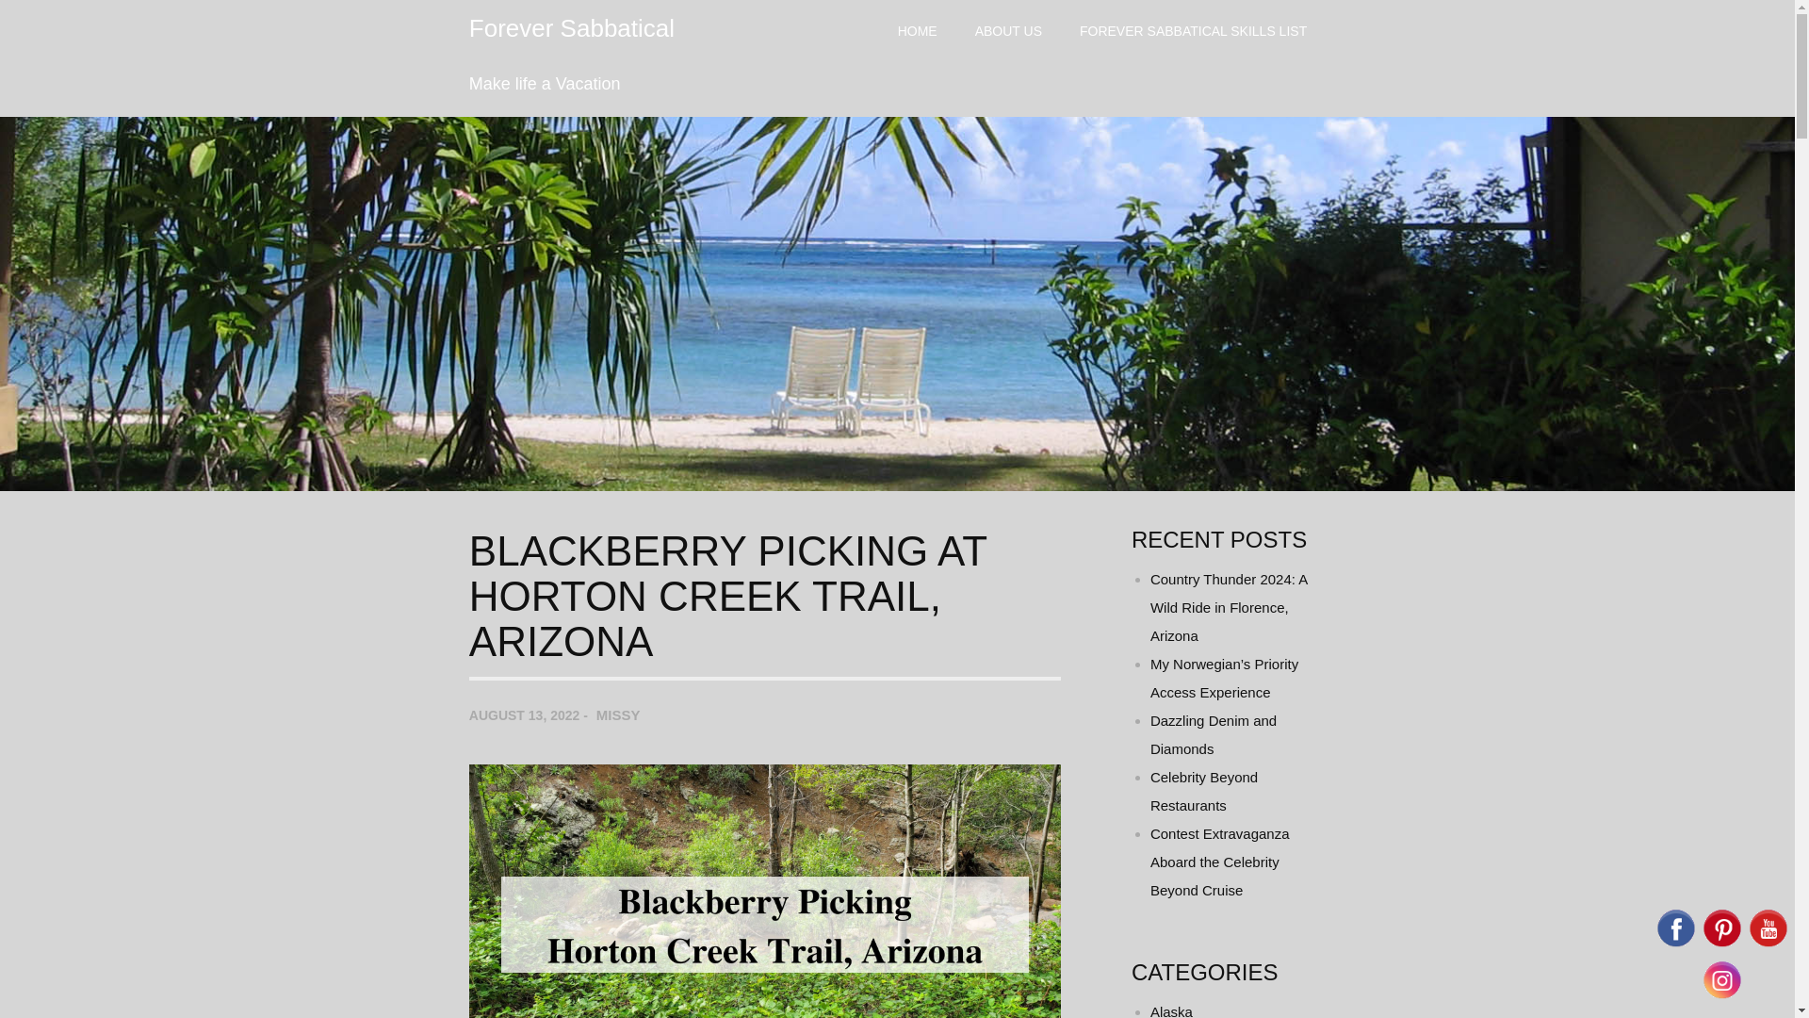  What do you see at coordinates (918, 30) in the screenshot?
I see `HOME` at bounding box center [918, 30].